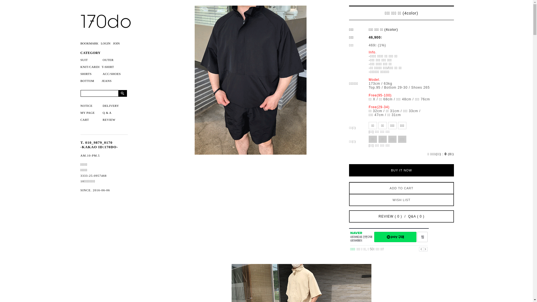  What do you see at coordinates (106, 43) in the screenshot?
I see `LOGIN` at bounding box center [106, 43].